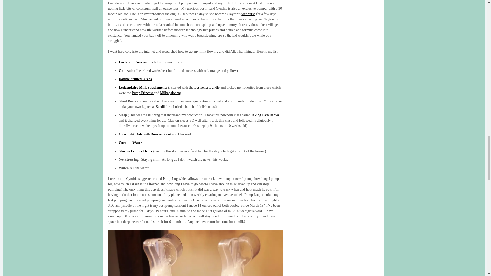 The image size is (491, 276). What do you see at coordinates (207, 87) in the screenshot?
I see `Bestseller Bundle` at bounding box center [207, 87].